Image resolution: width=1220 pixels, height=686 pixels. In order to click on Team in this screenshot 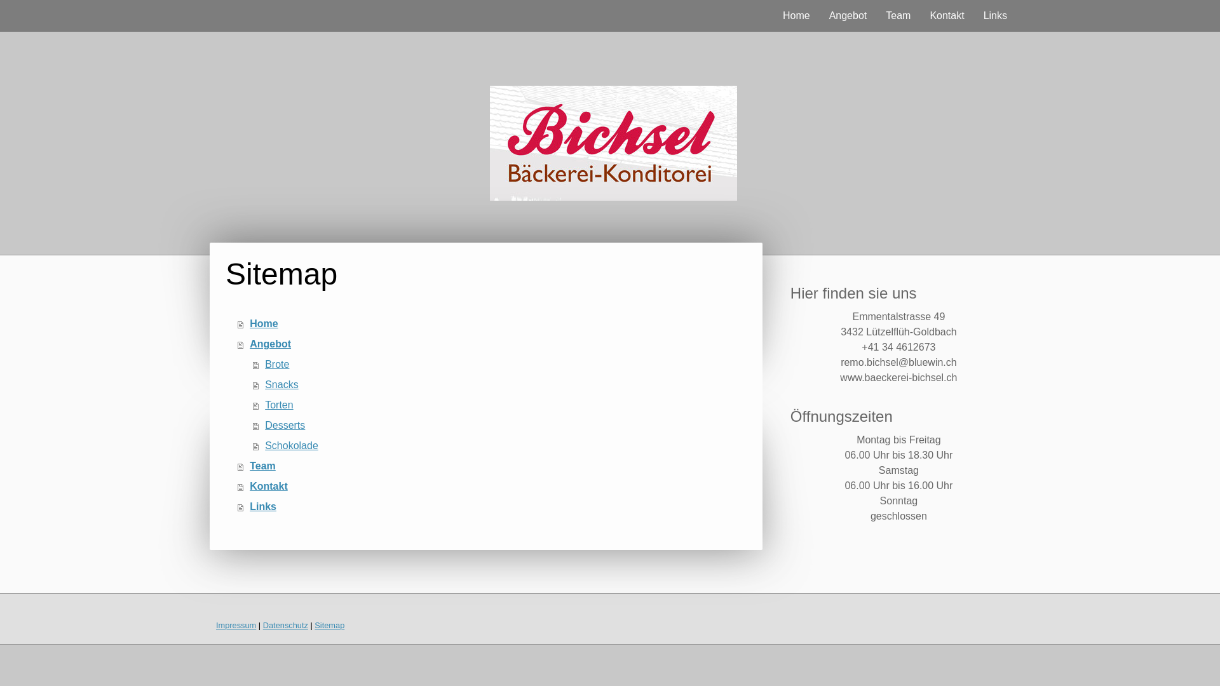, I will do `click(898, 16)`.